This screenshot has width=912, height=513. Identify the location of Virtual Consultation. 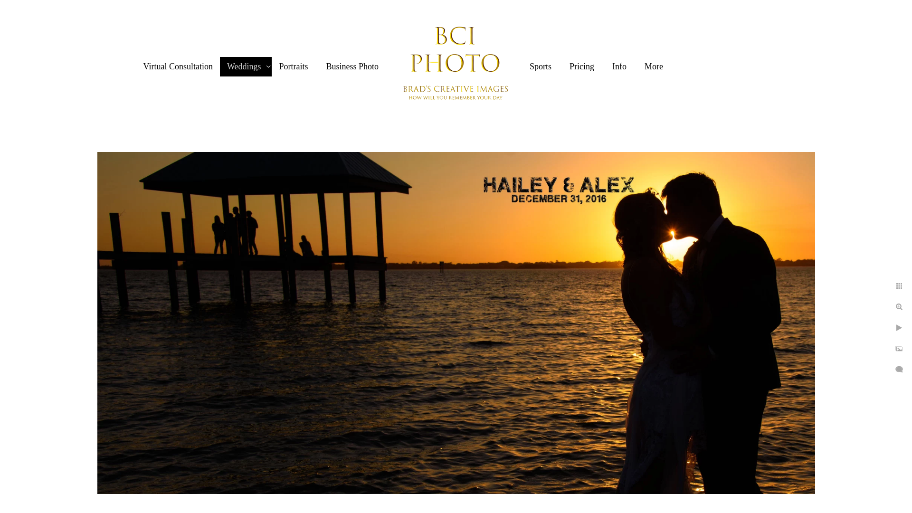
(178, 66).